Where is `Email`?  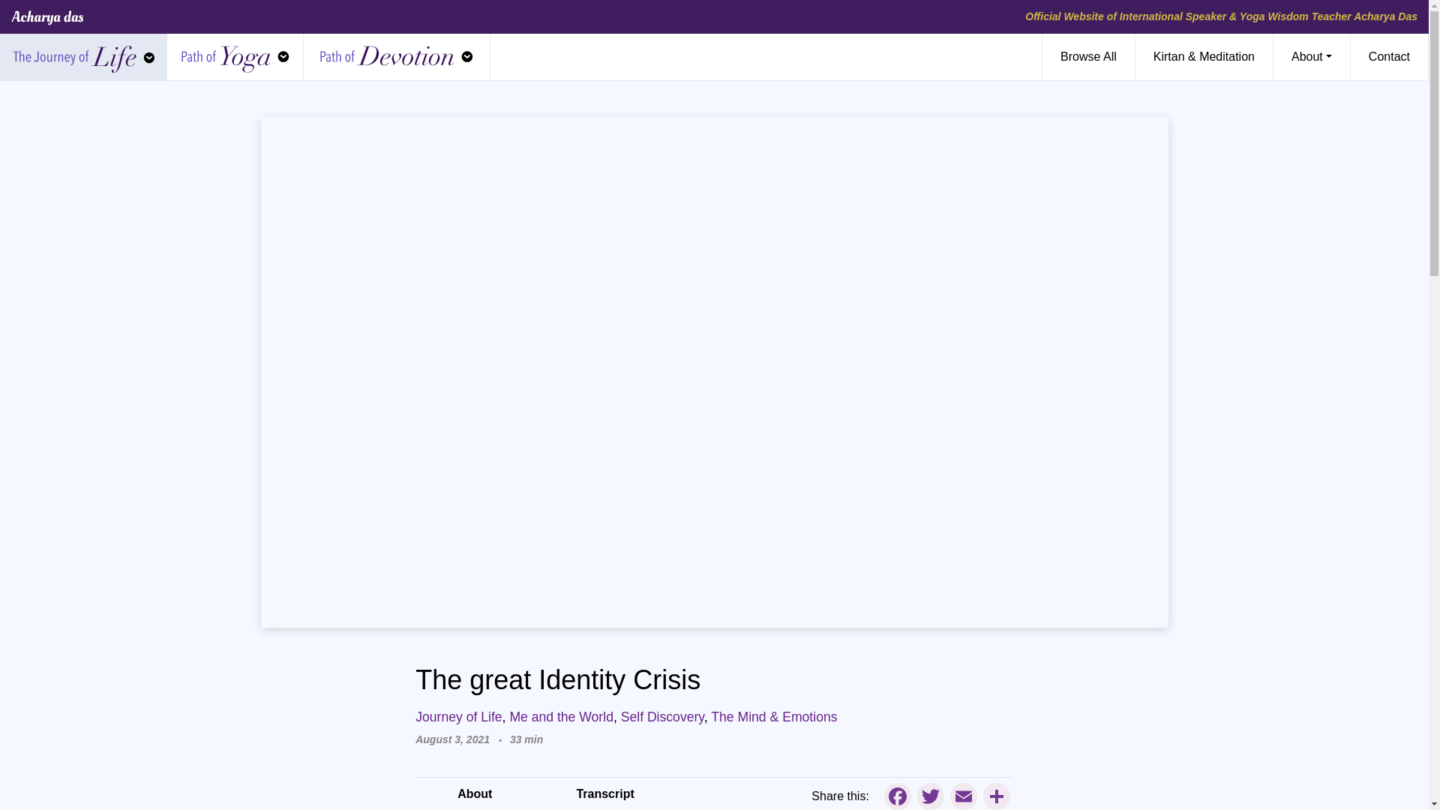 Email is located at coordinates (964, 796).